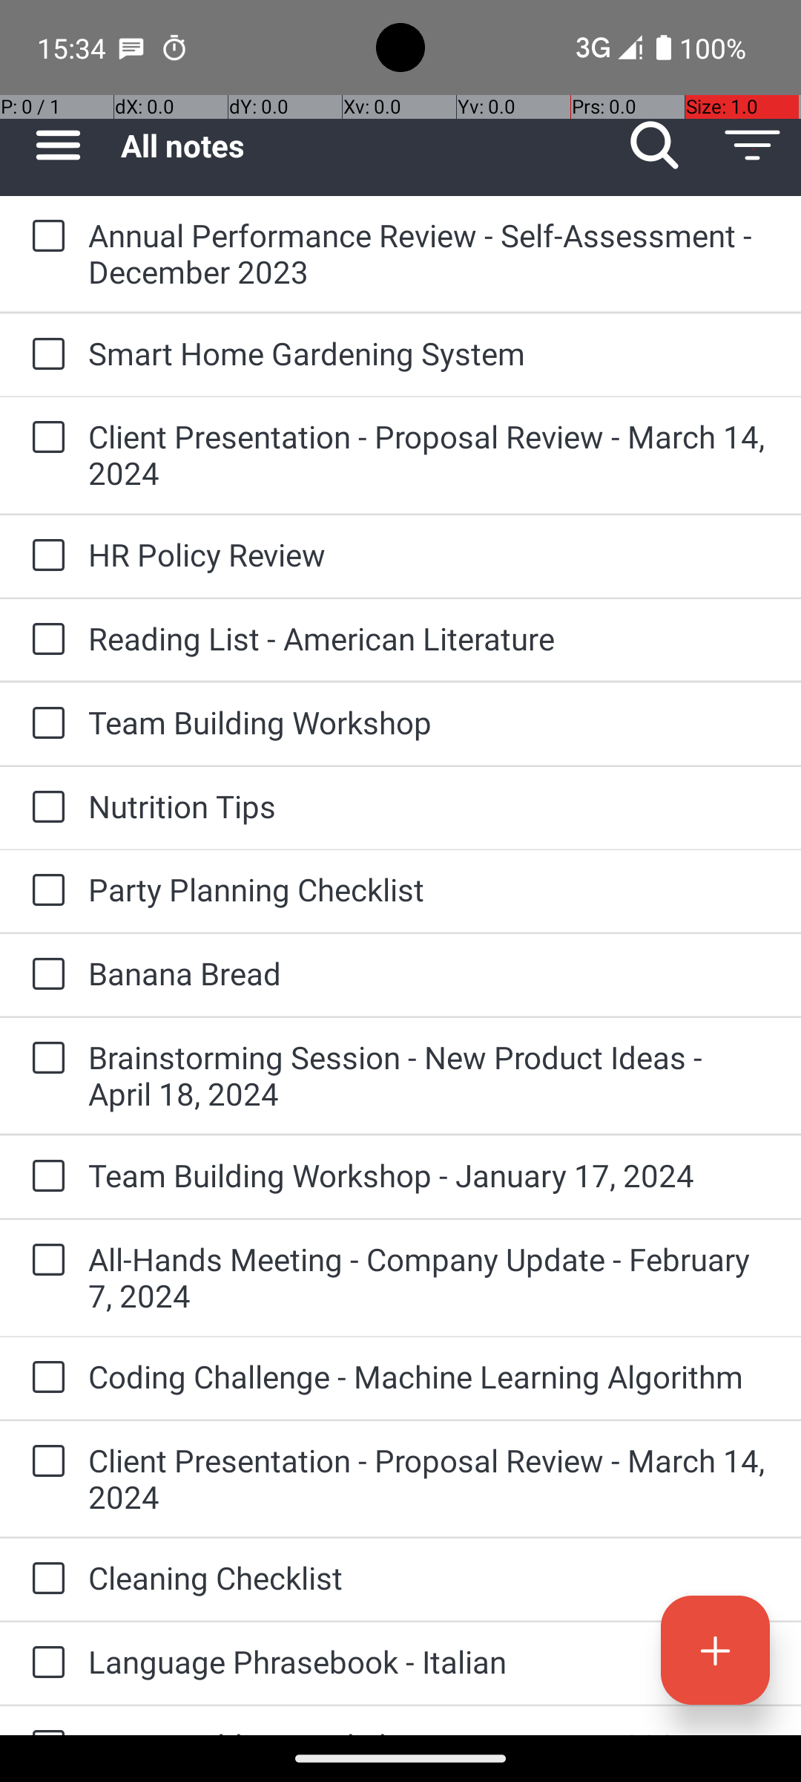 This screenshot has height=1782, width=801. Describe the element at coordinates (430, 806) in the screenshot. I see `Nutrition Tips` at that location.